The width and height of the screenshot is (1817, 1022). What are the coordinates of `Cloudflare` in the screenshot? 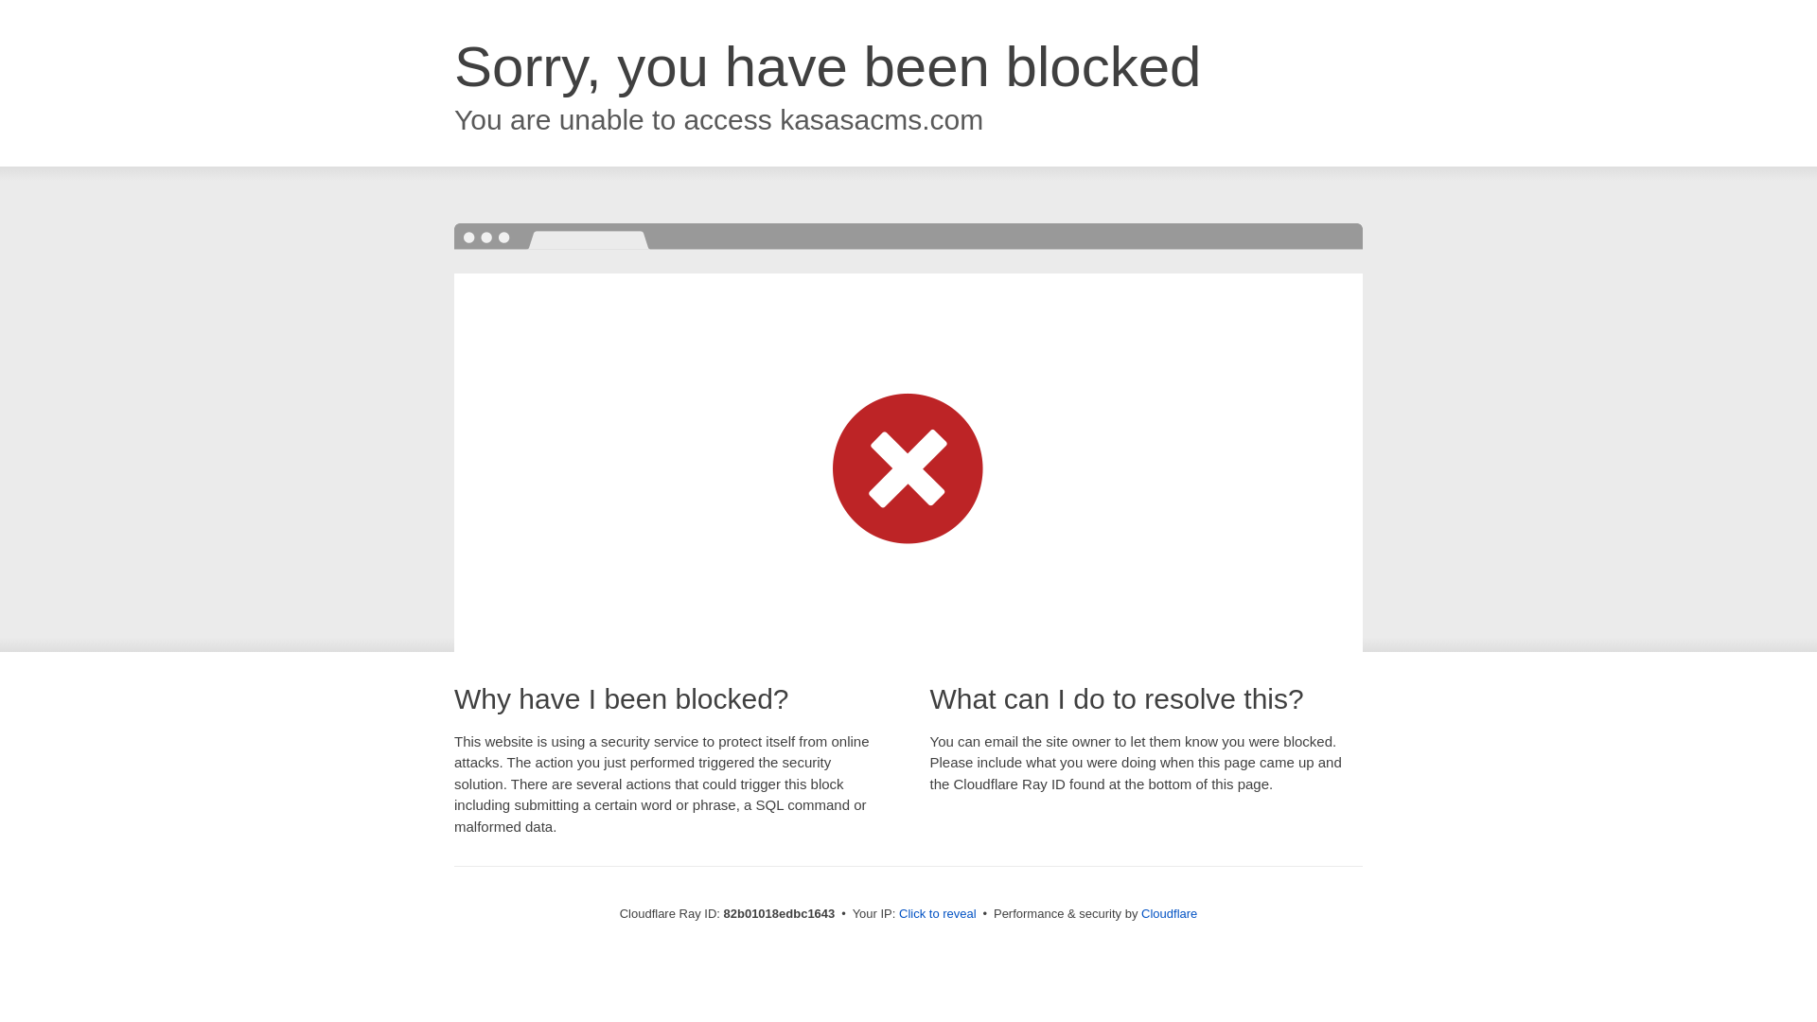 It's located at (1170, 914).